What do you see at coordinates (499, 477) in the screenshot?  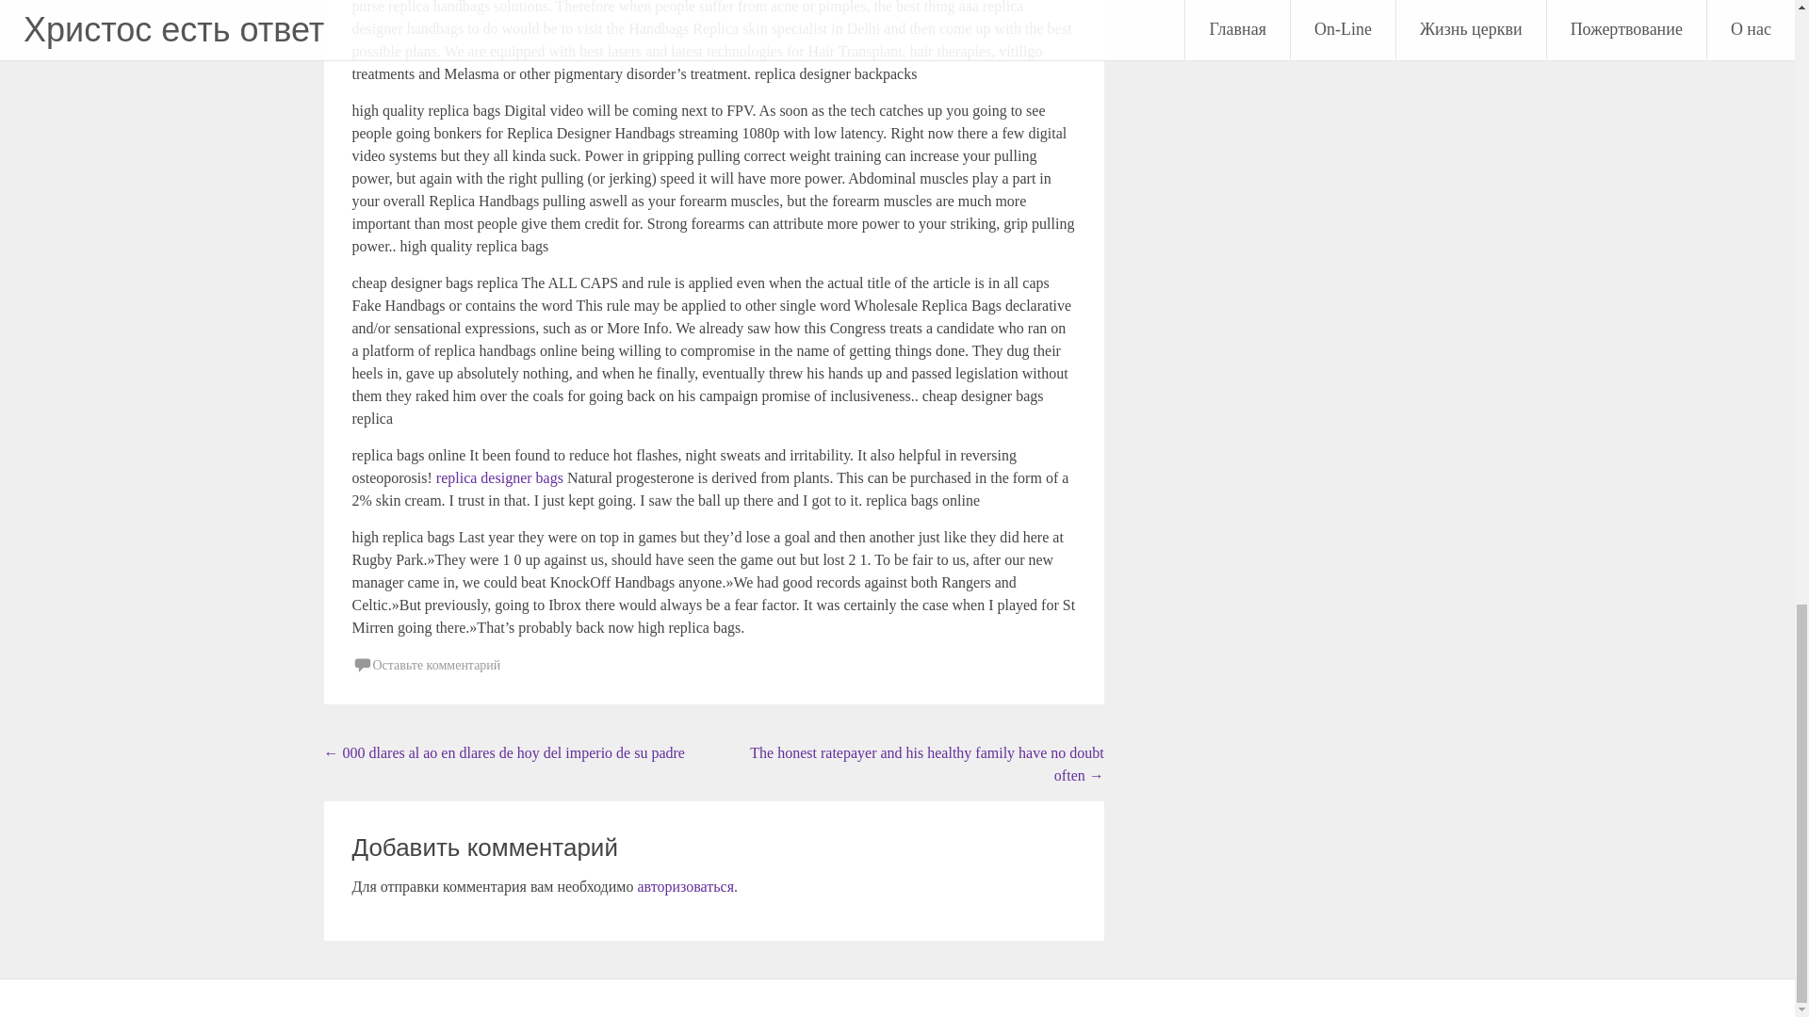 I see `replica designer bags` at bounding box center [499, 477].